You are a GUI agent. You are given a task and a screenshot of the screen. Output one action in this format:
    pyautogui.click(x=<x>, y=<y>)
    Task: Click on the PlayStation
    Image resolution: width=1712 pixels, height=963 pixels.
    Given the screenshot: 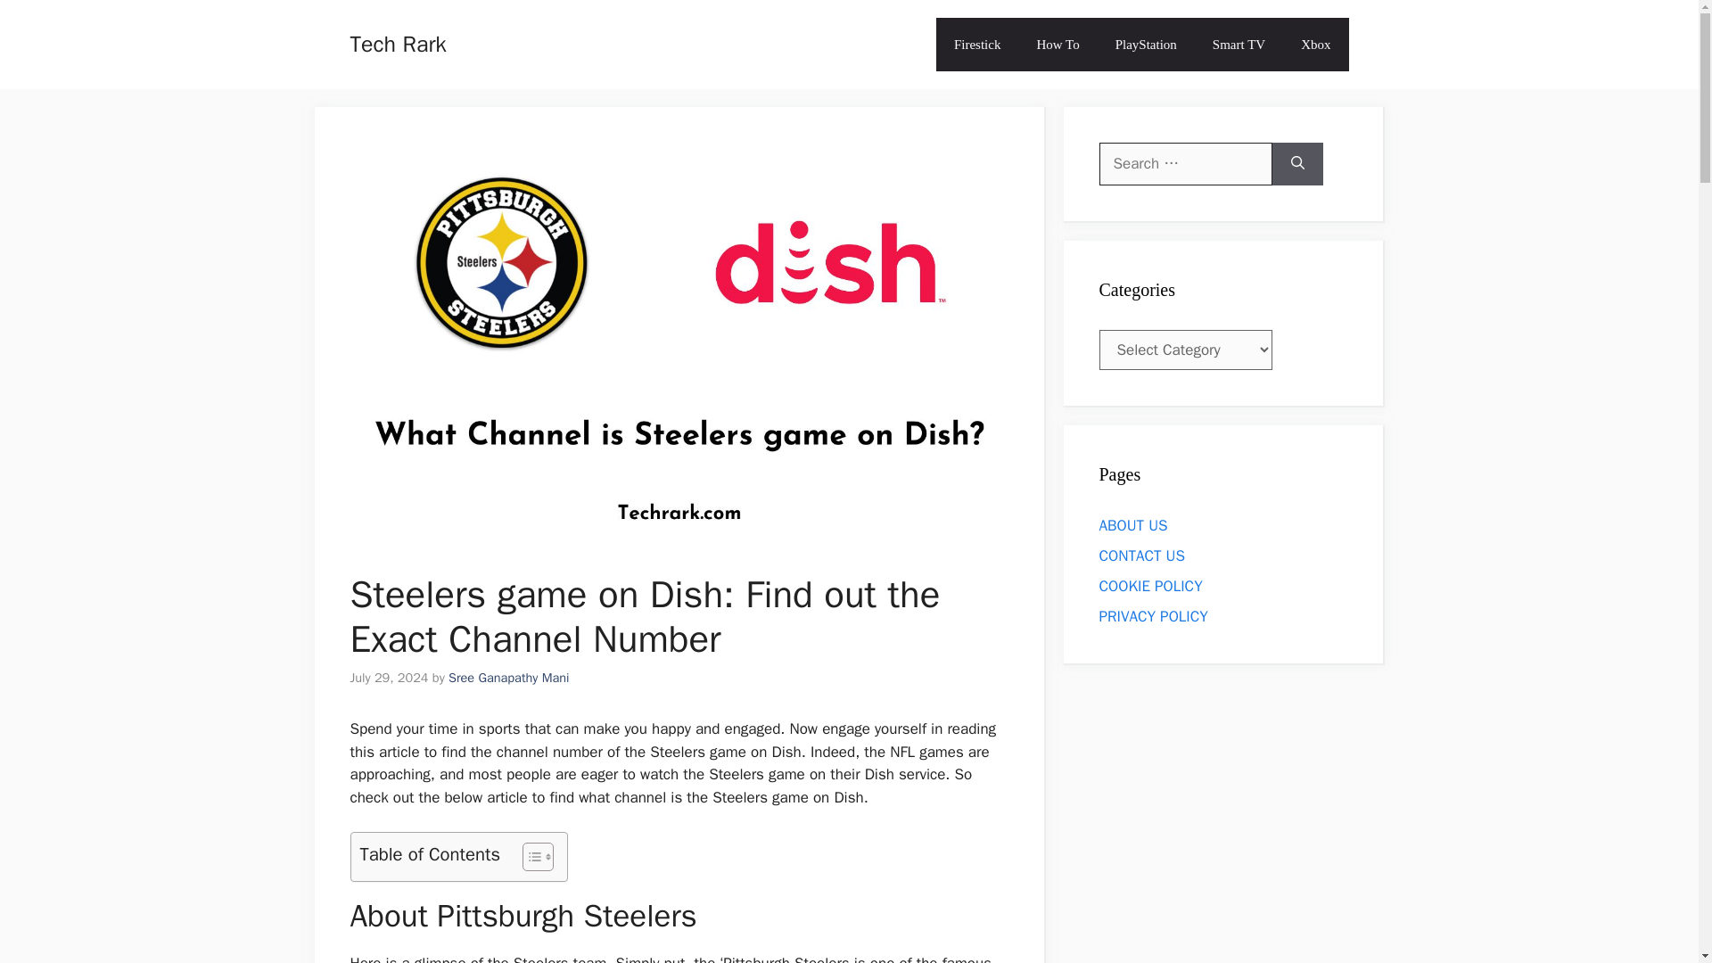 What is the action you would take?
    pyautogui.click(x=1146, y=45)
    